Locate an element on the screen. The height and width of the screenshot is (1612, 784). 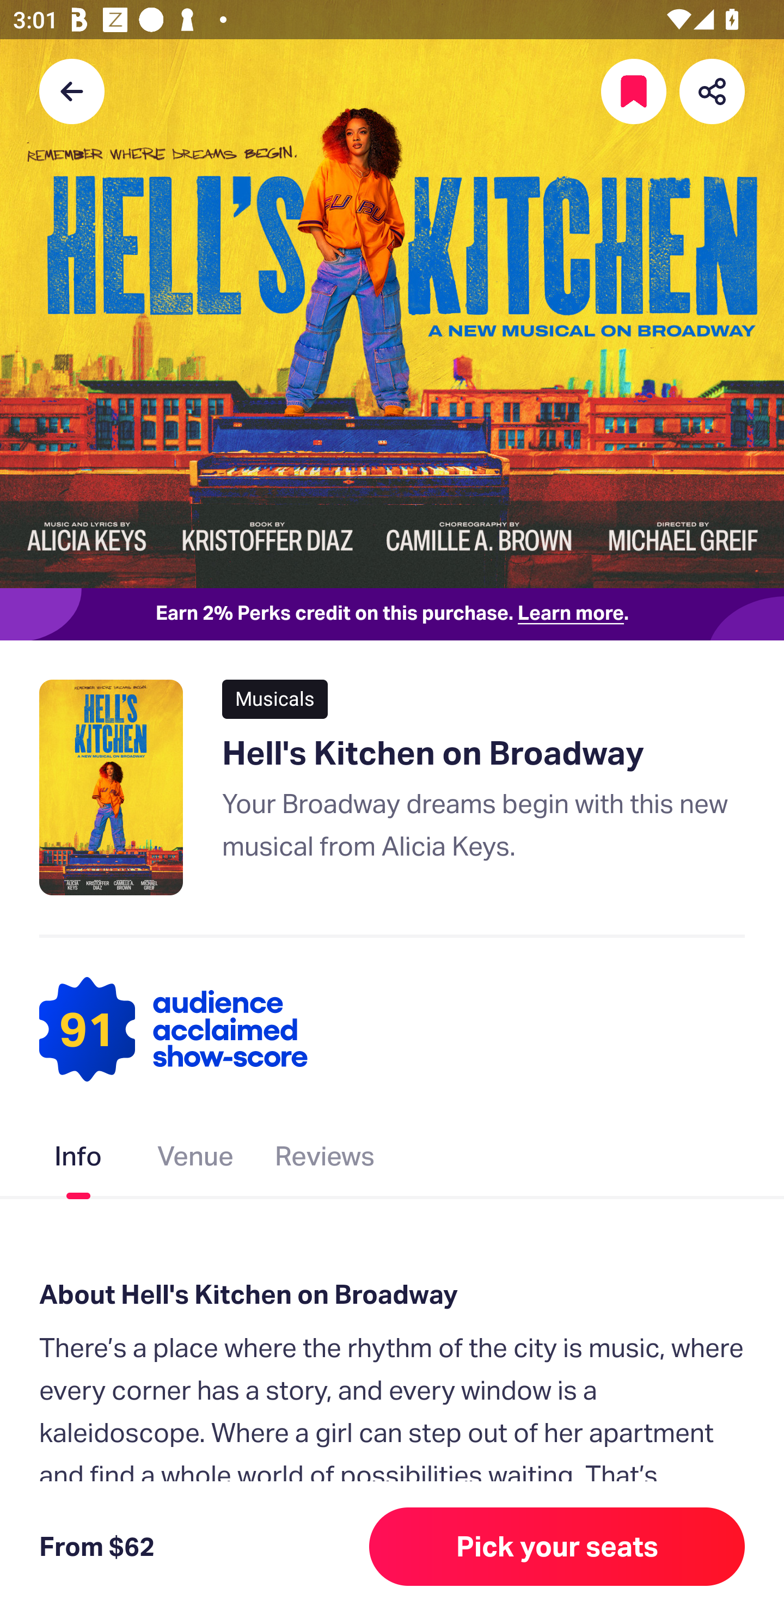
Earn 2% Perks credit on this purchase. Learn more. is located at coordinates (392, 614).